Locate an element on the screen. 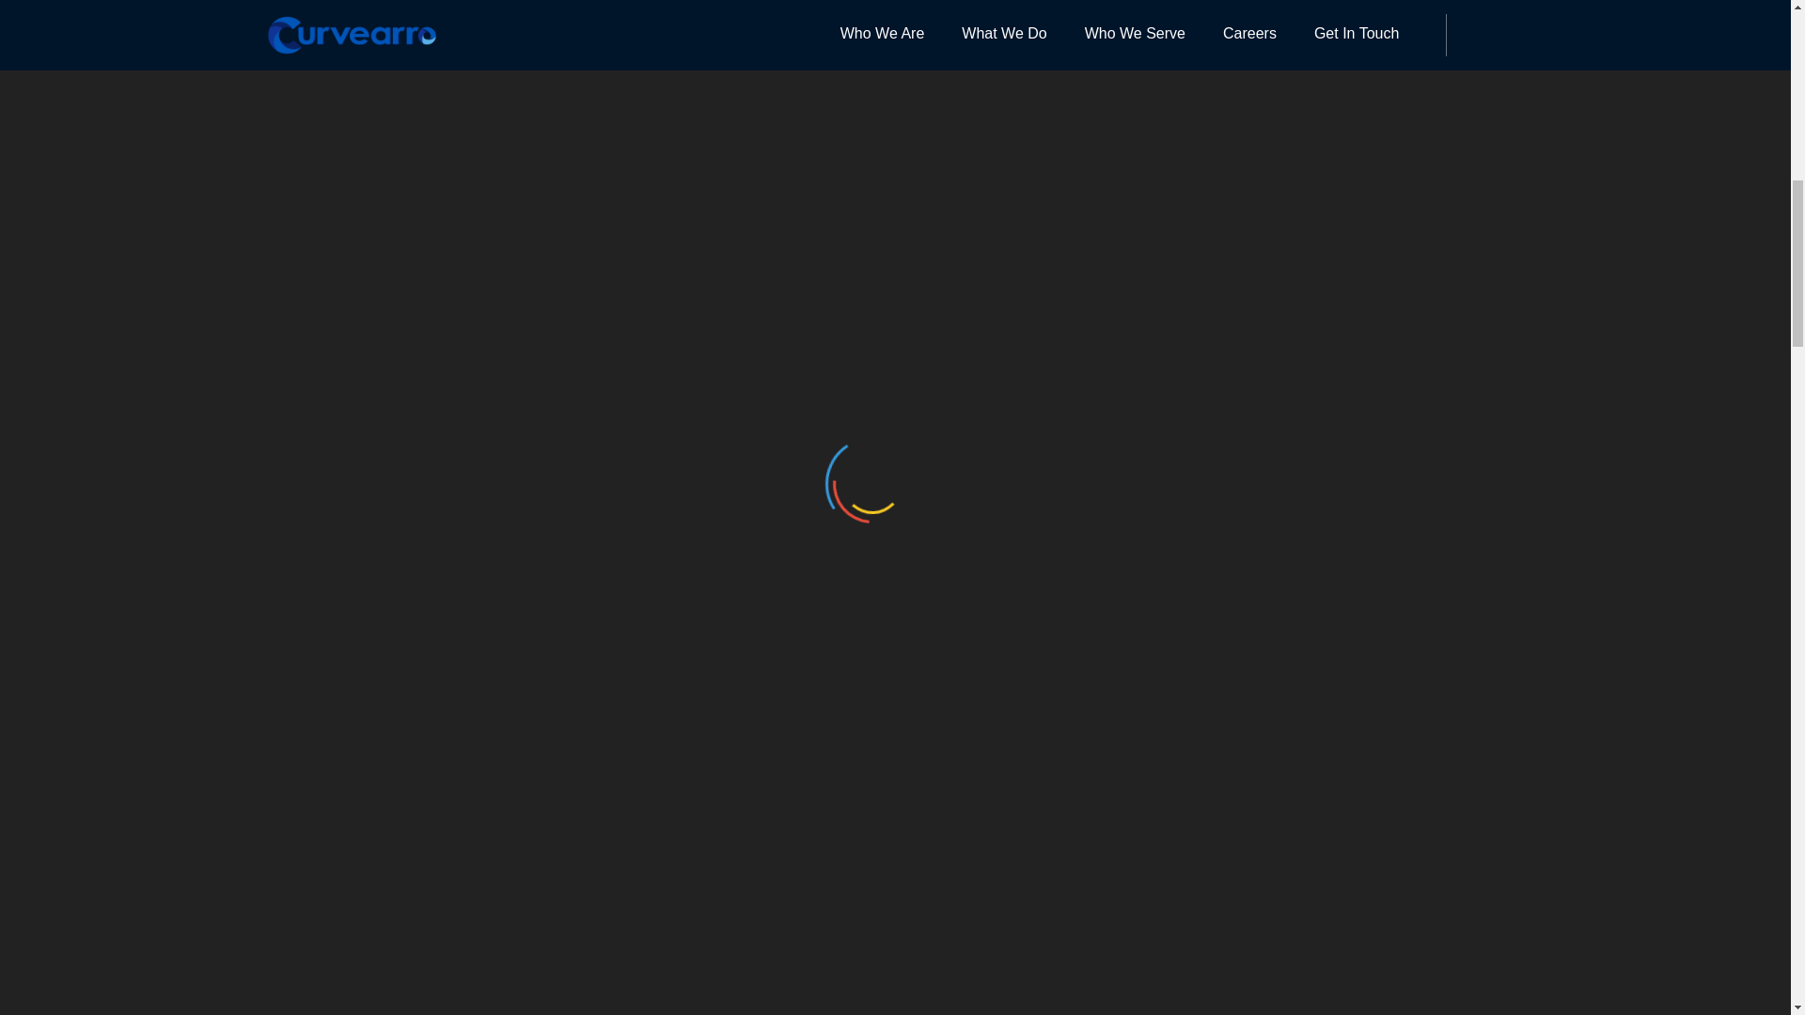  Pros and Cons of Digital Marketing: A Comprehensive Analysis is located at coordinates (1345, 522).